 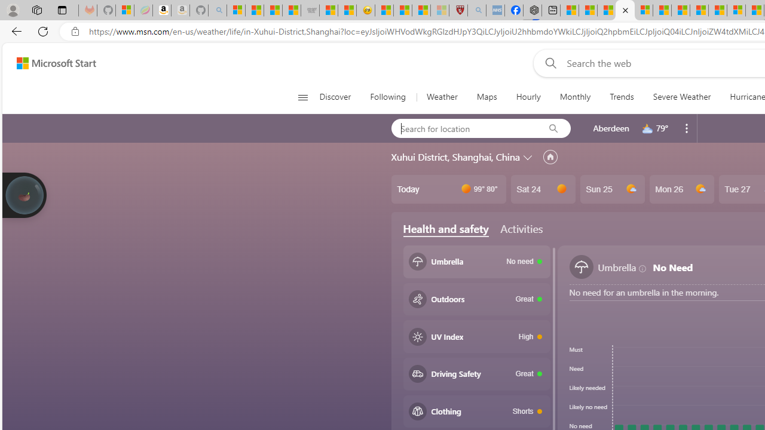 What do you see at coordinates (622, 97) in the screenshot?
I see `Trends` at bounding box center [622, 97].